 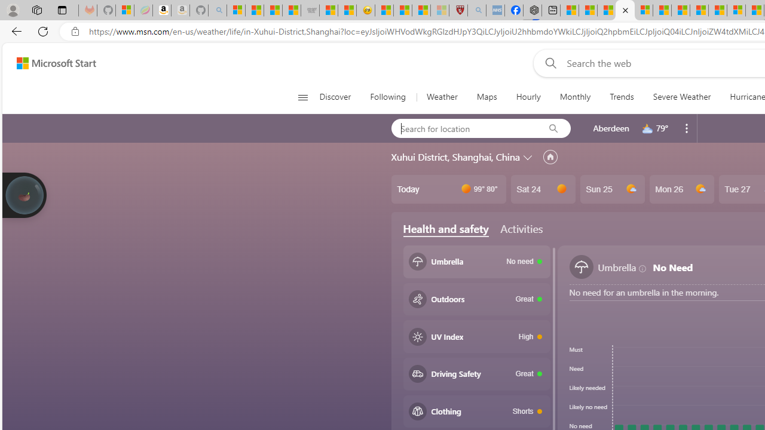 What do you see at coordinates (622, 97) in the screenshot?
I see `Trends` at bounding box center [622, 97].